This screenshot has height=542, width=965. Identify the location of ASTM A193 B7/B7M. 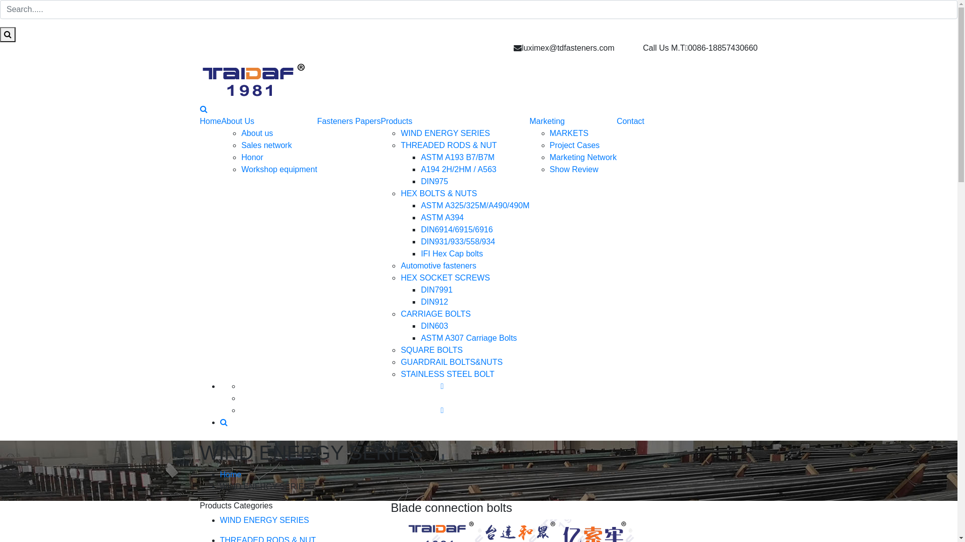
(457, 158).